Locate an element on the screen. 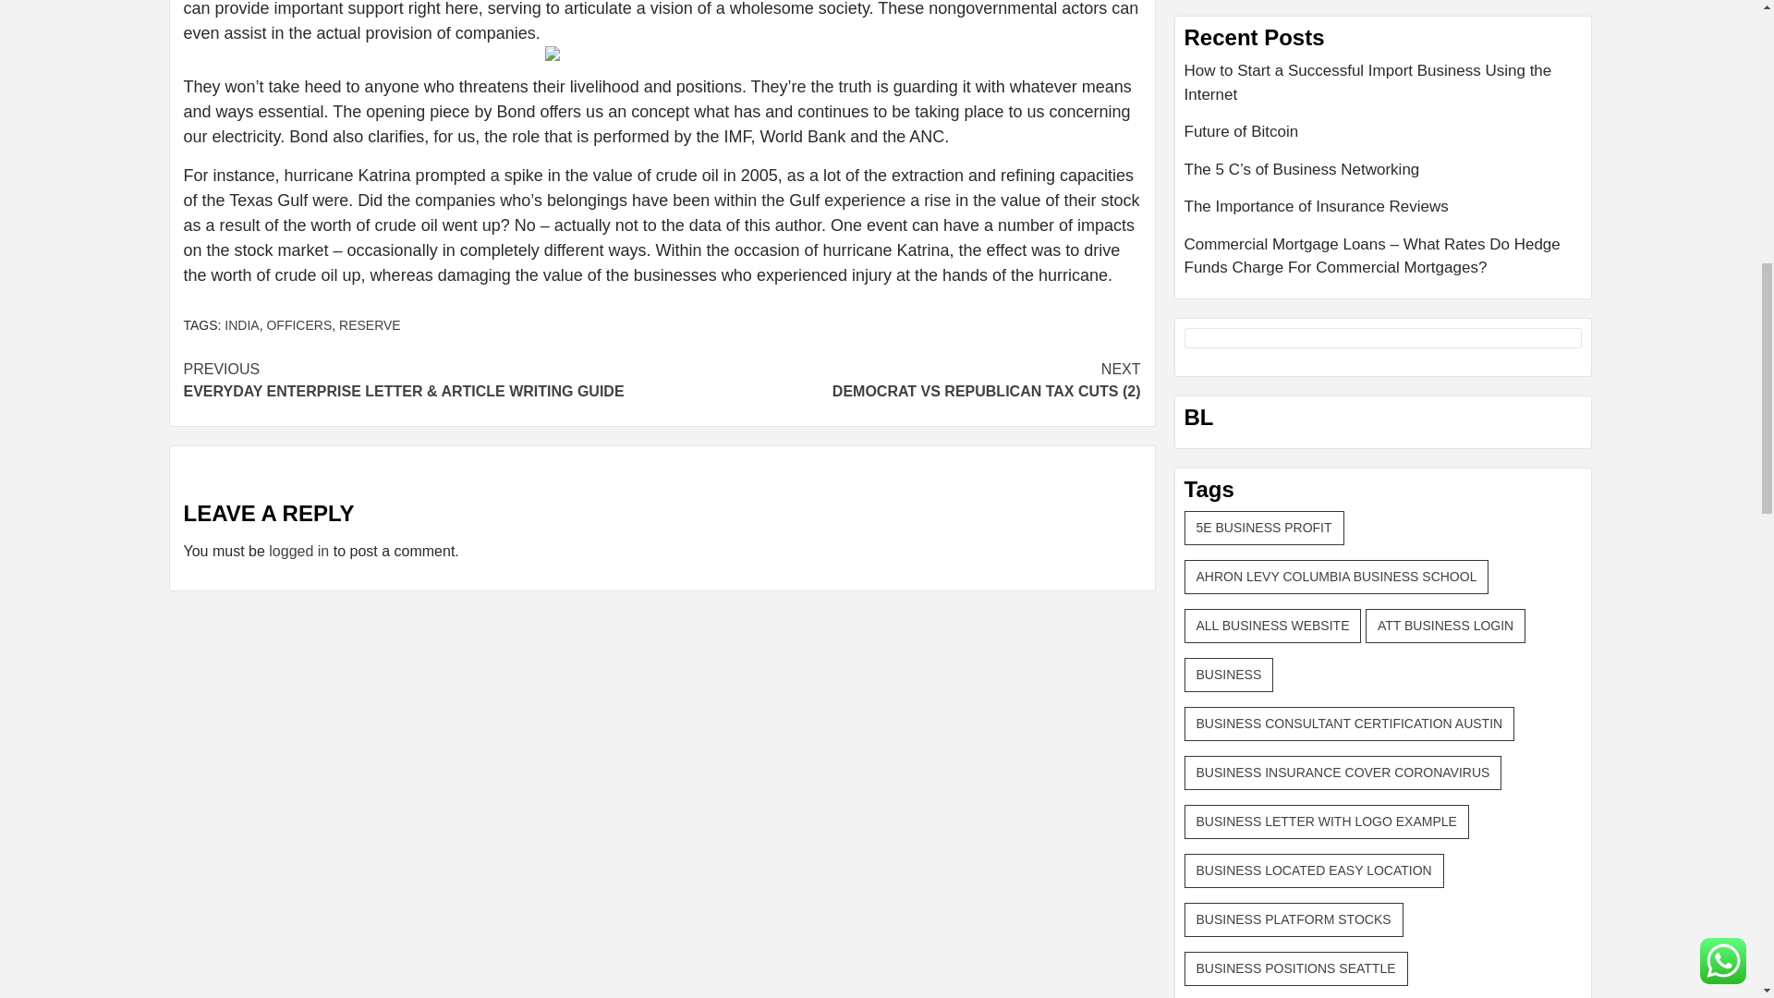 This screenshot has height=998, width=1774. INDIA is located at coordinates (242, 325).